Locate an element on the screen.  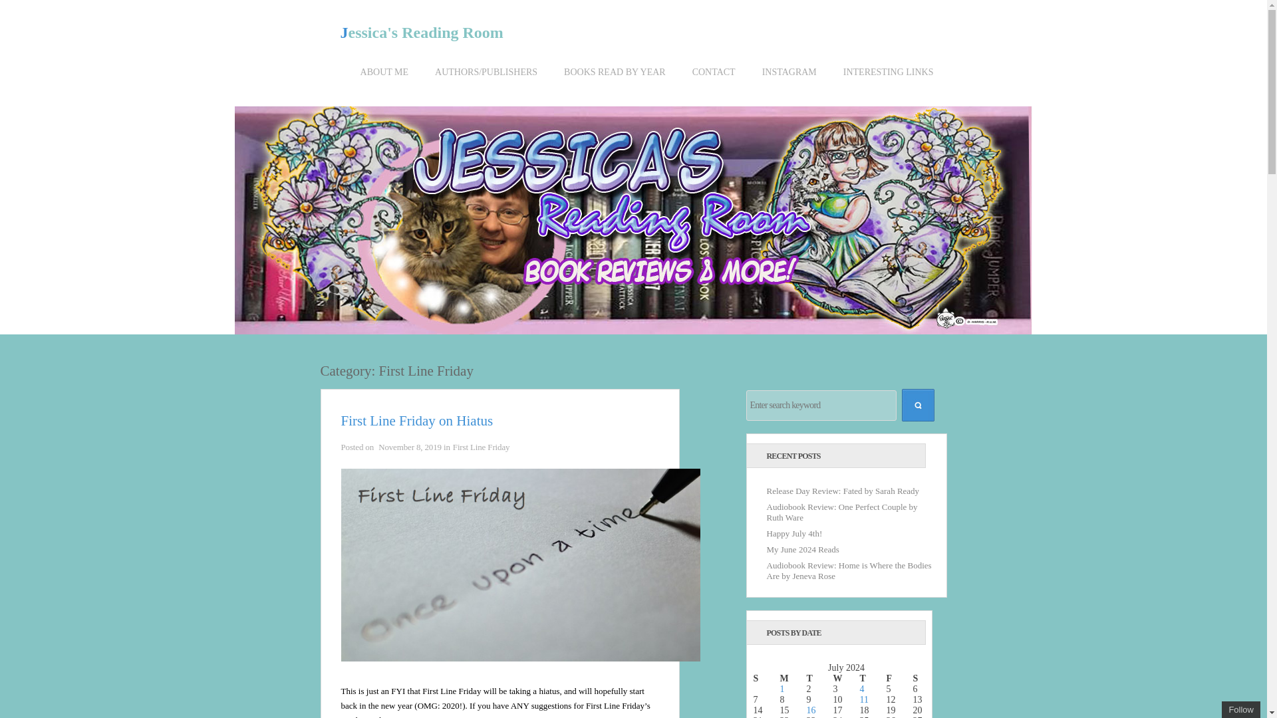
Thursday is located at coordinates (873, 679).